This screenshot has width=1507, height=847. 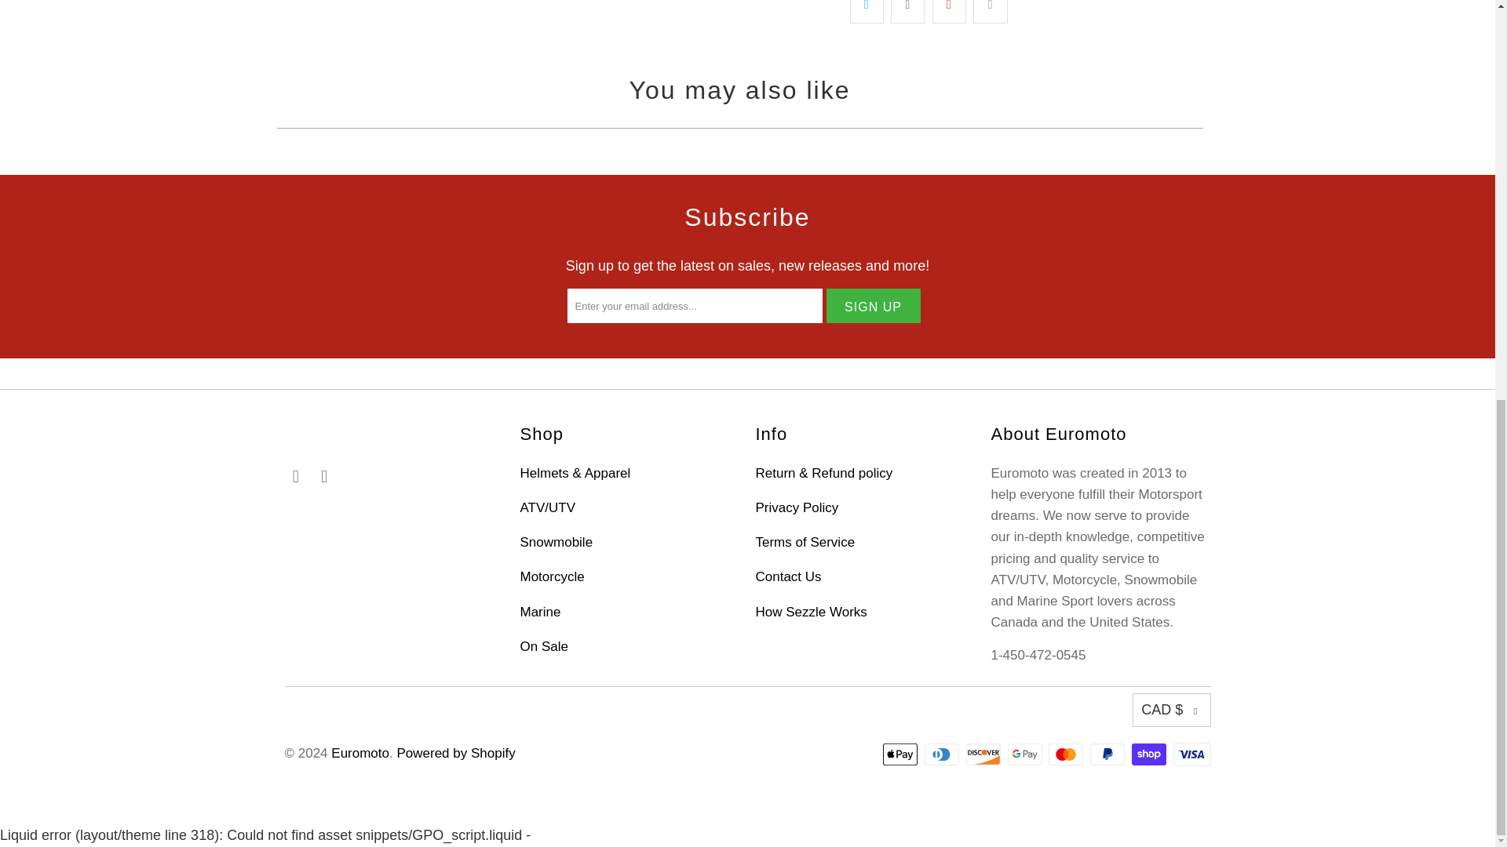 What do you see at coordinates (990, 12) in the screenshot?
I see `Email this to a friend` at bounding box center [990, 12].